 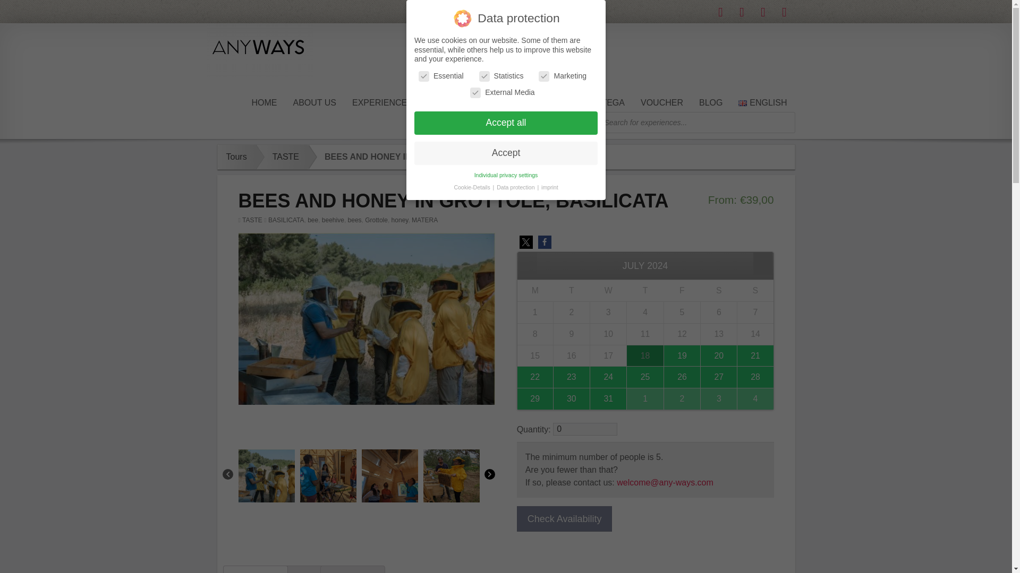 What do you see at coordinates (313, 220) in the screenshot?
I see `bee` at bounding box center [313, 220].